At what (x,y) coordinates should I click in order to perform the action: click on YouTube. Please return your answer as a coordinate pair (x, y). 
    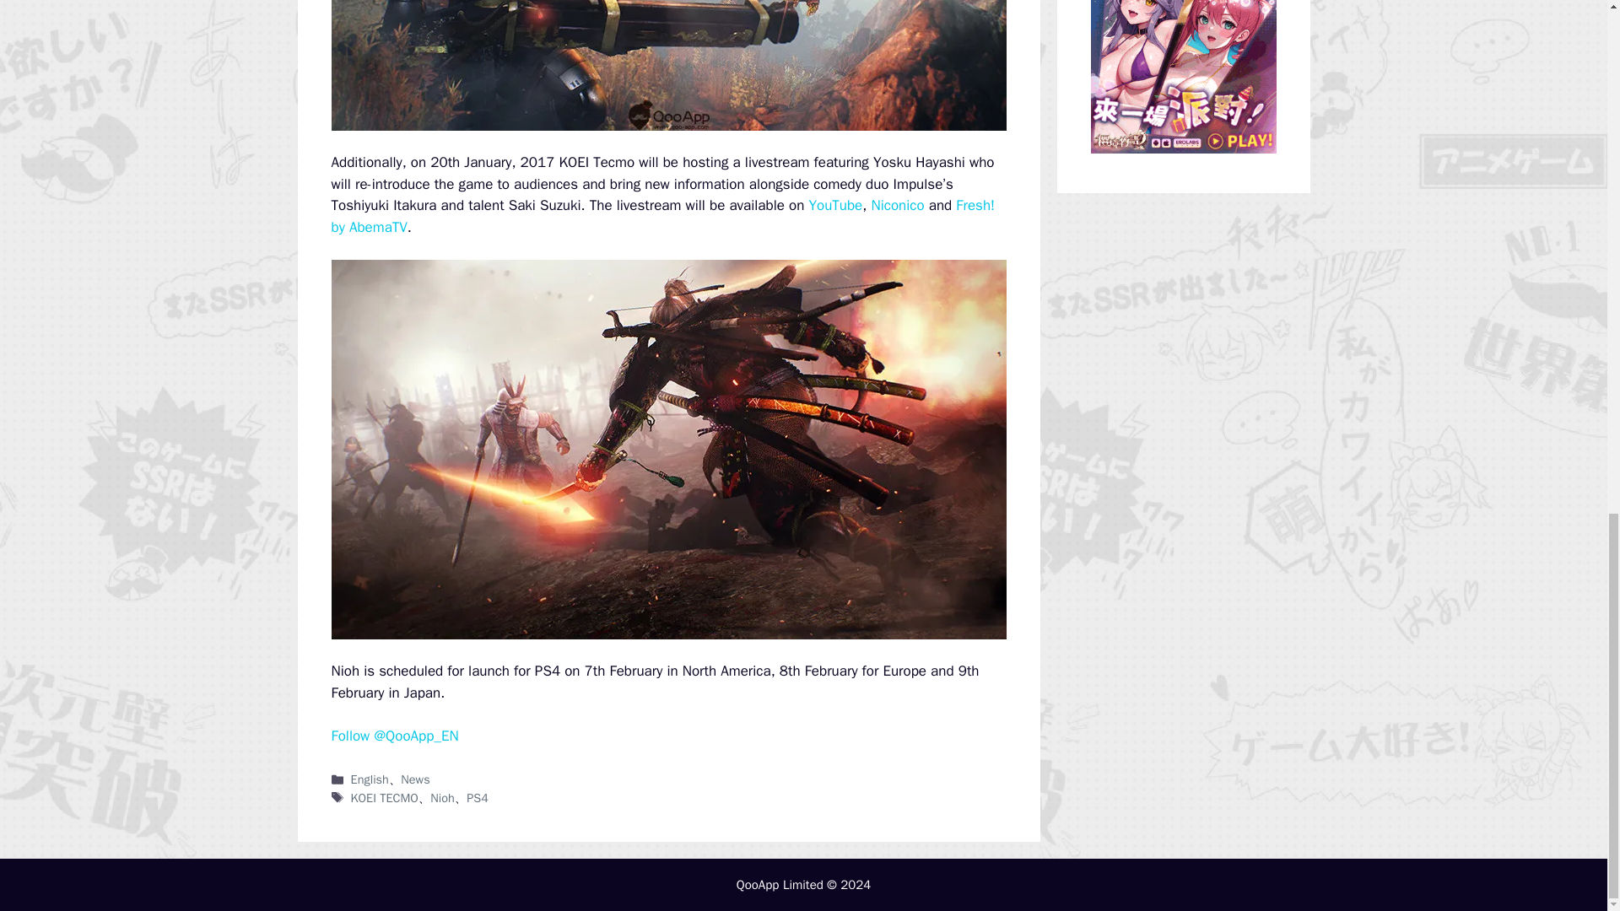
    Looking at the image, I should click on (835, 205).